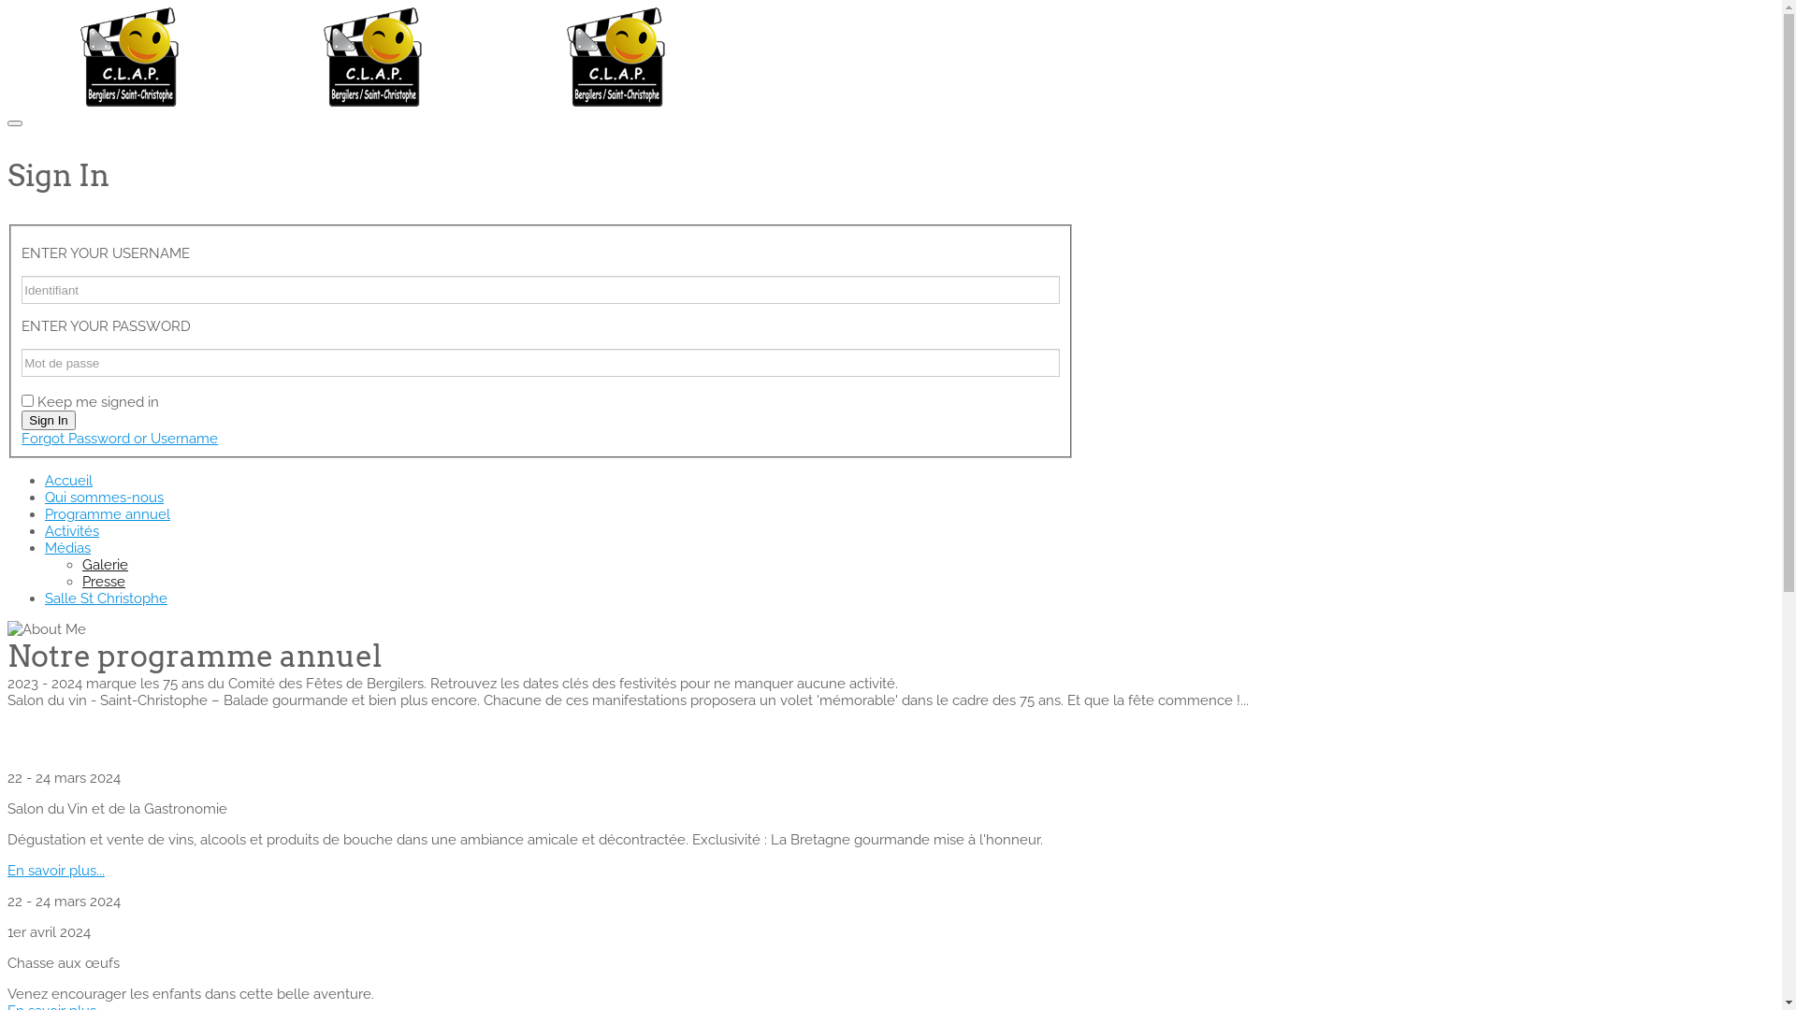  Describe the element at coordinates (56, 871) in the screenshot. I see `En savoir plus...` at that location.